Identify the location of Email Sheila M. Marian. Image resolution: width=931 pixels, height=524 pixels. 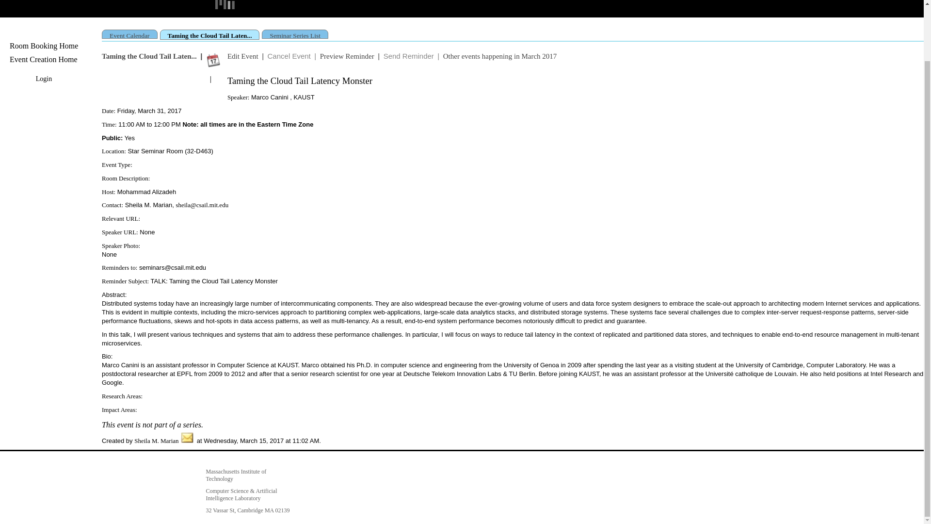
(187, 441).